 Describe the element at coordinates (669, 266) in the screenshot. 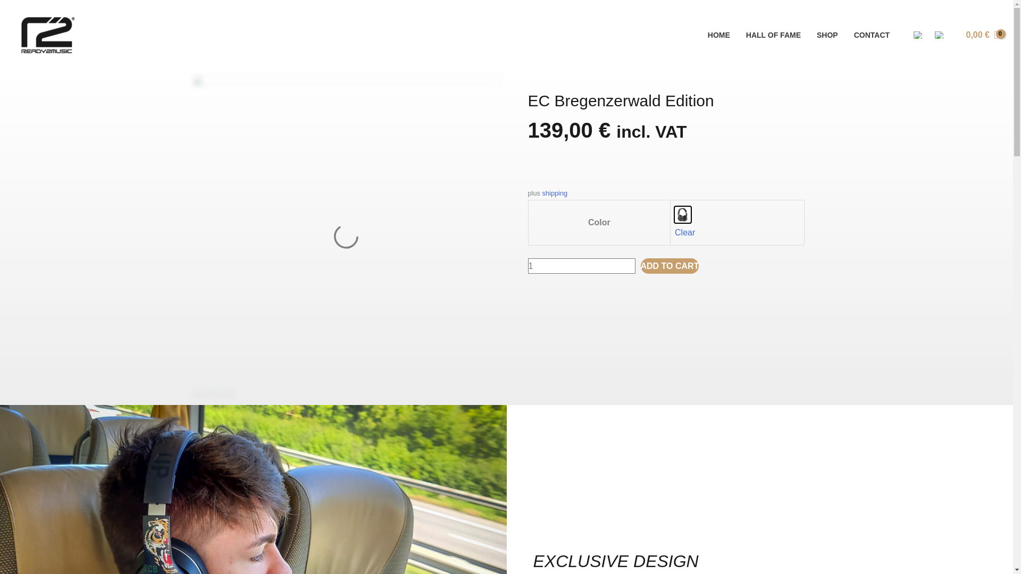

I see `ADD TO CART` at that location.